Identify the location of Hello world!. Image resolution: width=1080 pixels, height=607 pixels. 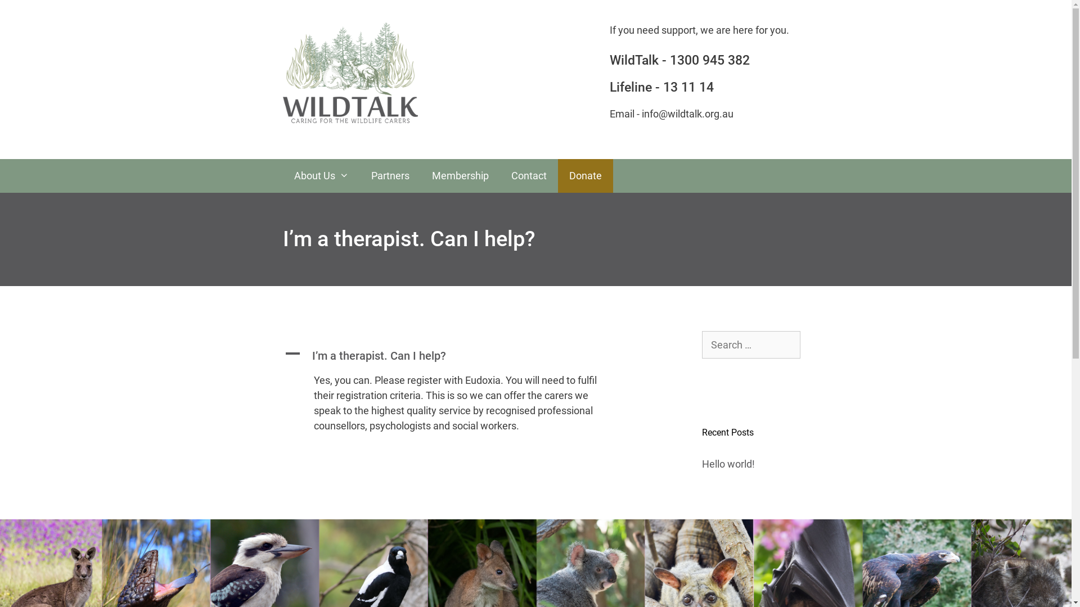
(728, 464).